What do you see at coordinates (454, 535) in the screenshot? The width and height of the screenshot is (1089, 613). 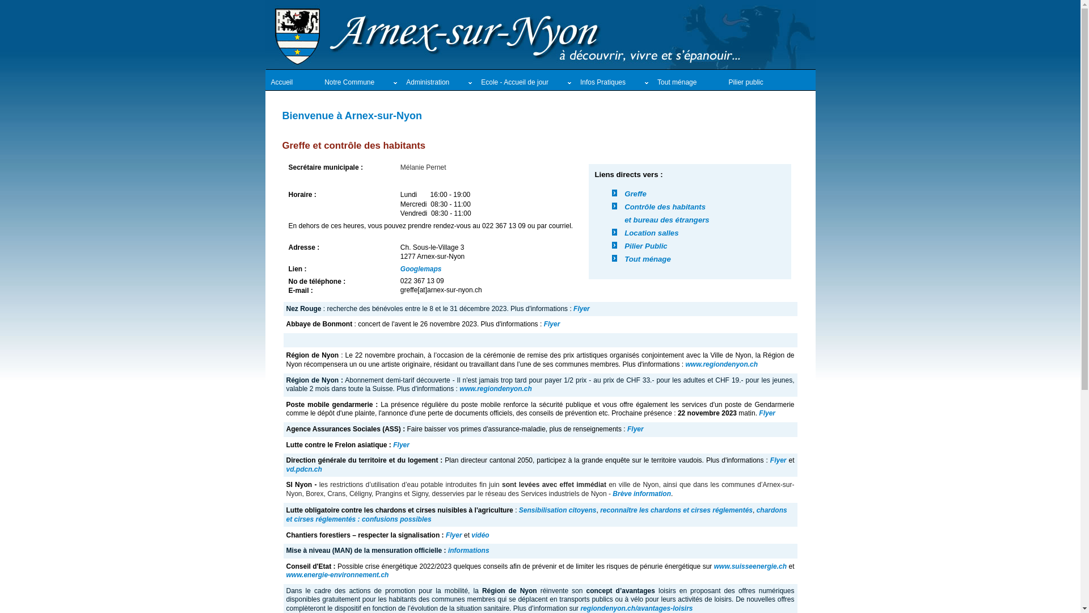 I see `Flyer` at bounding box center [454, 535].